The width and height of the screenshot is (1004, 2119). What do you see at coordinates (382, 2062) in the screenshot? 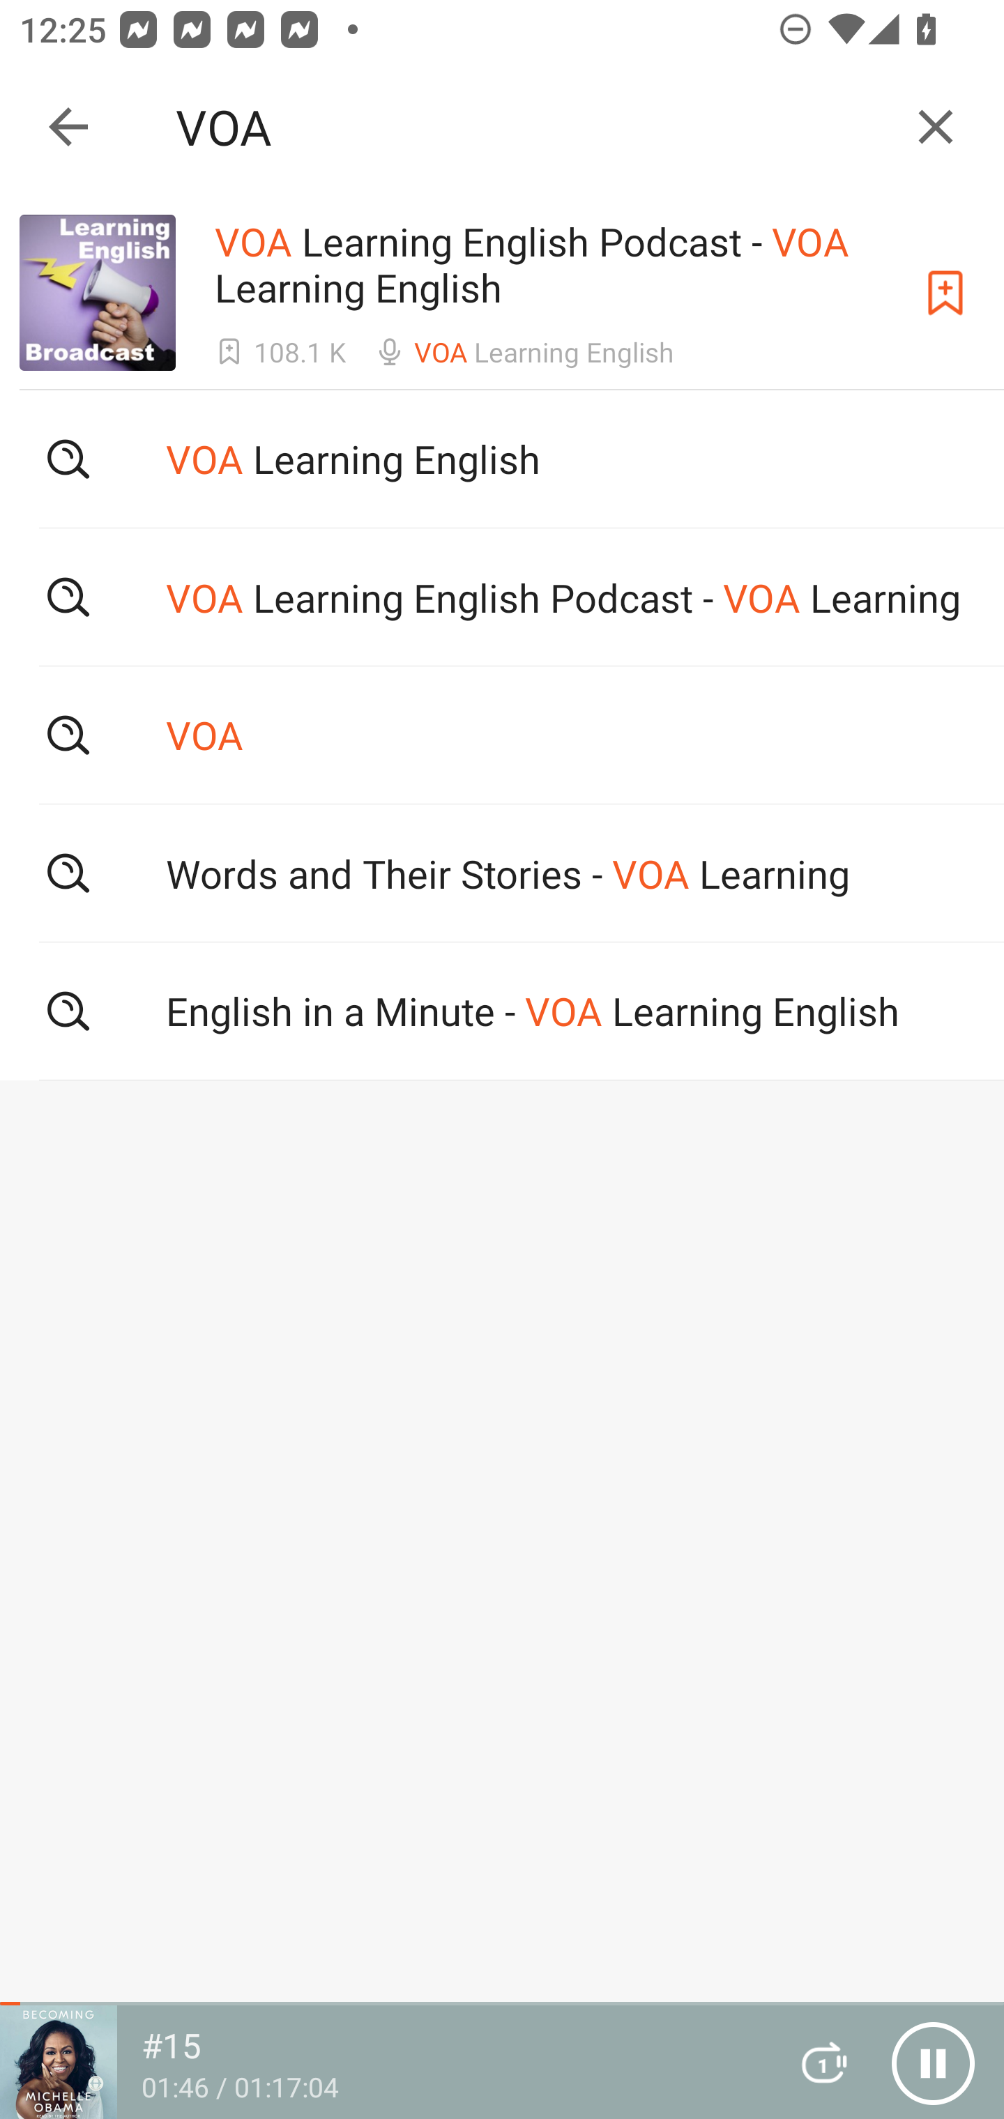
I see `#15 01:46 / 01:17:04` at bounding box center [382, 2062].